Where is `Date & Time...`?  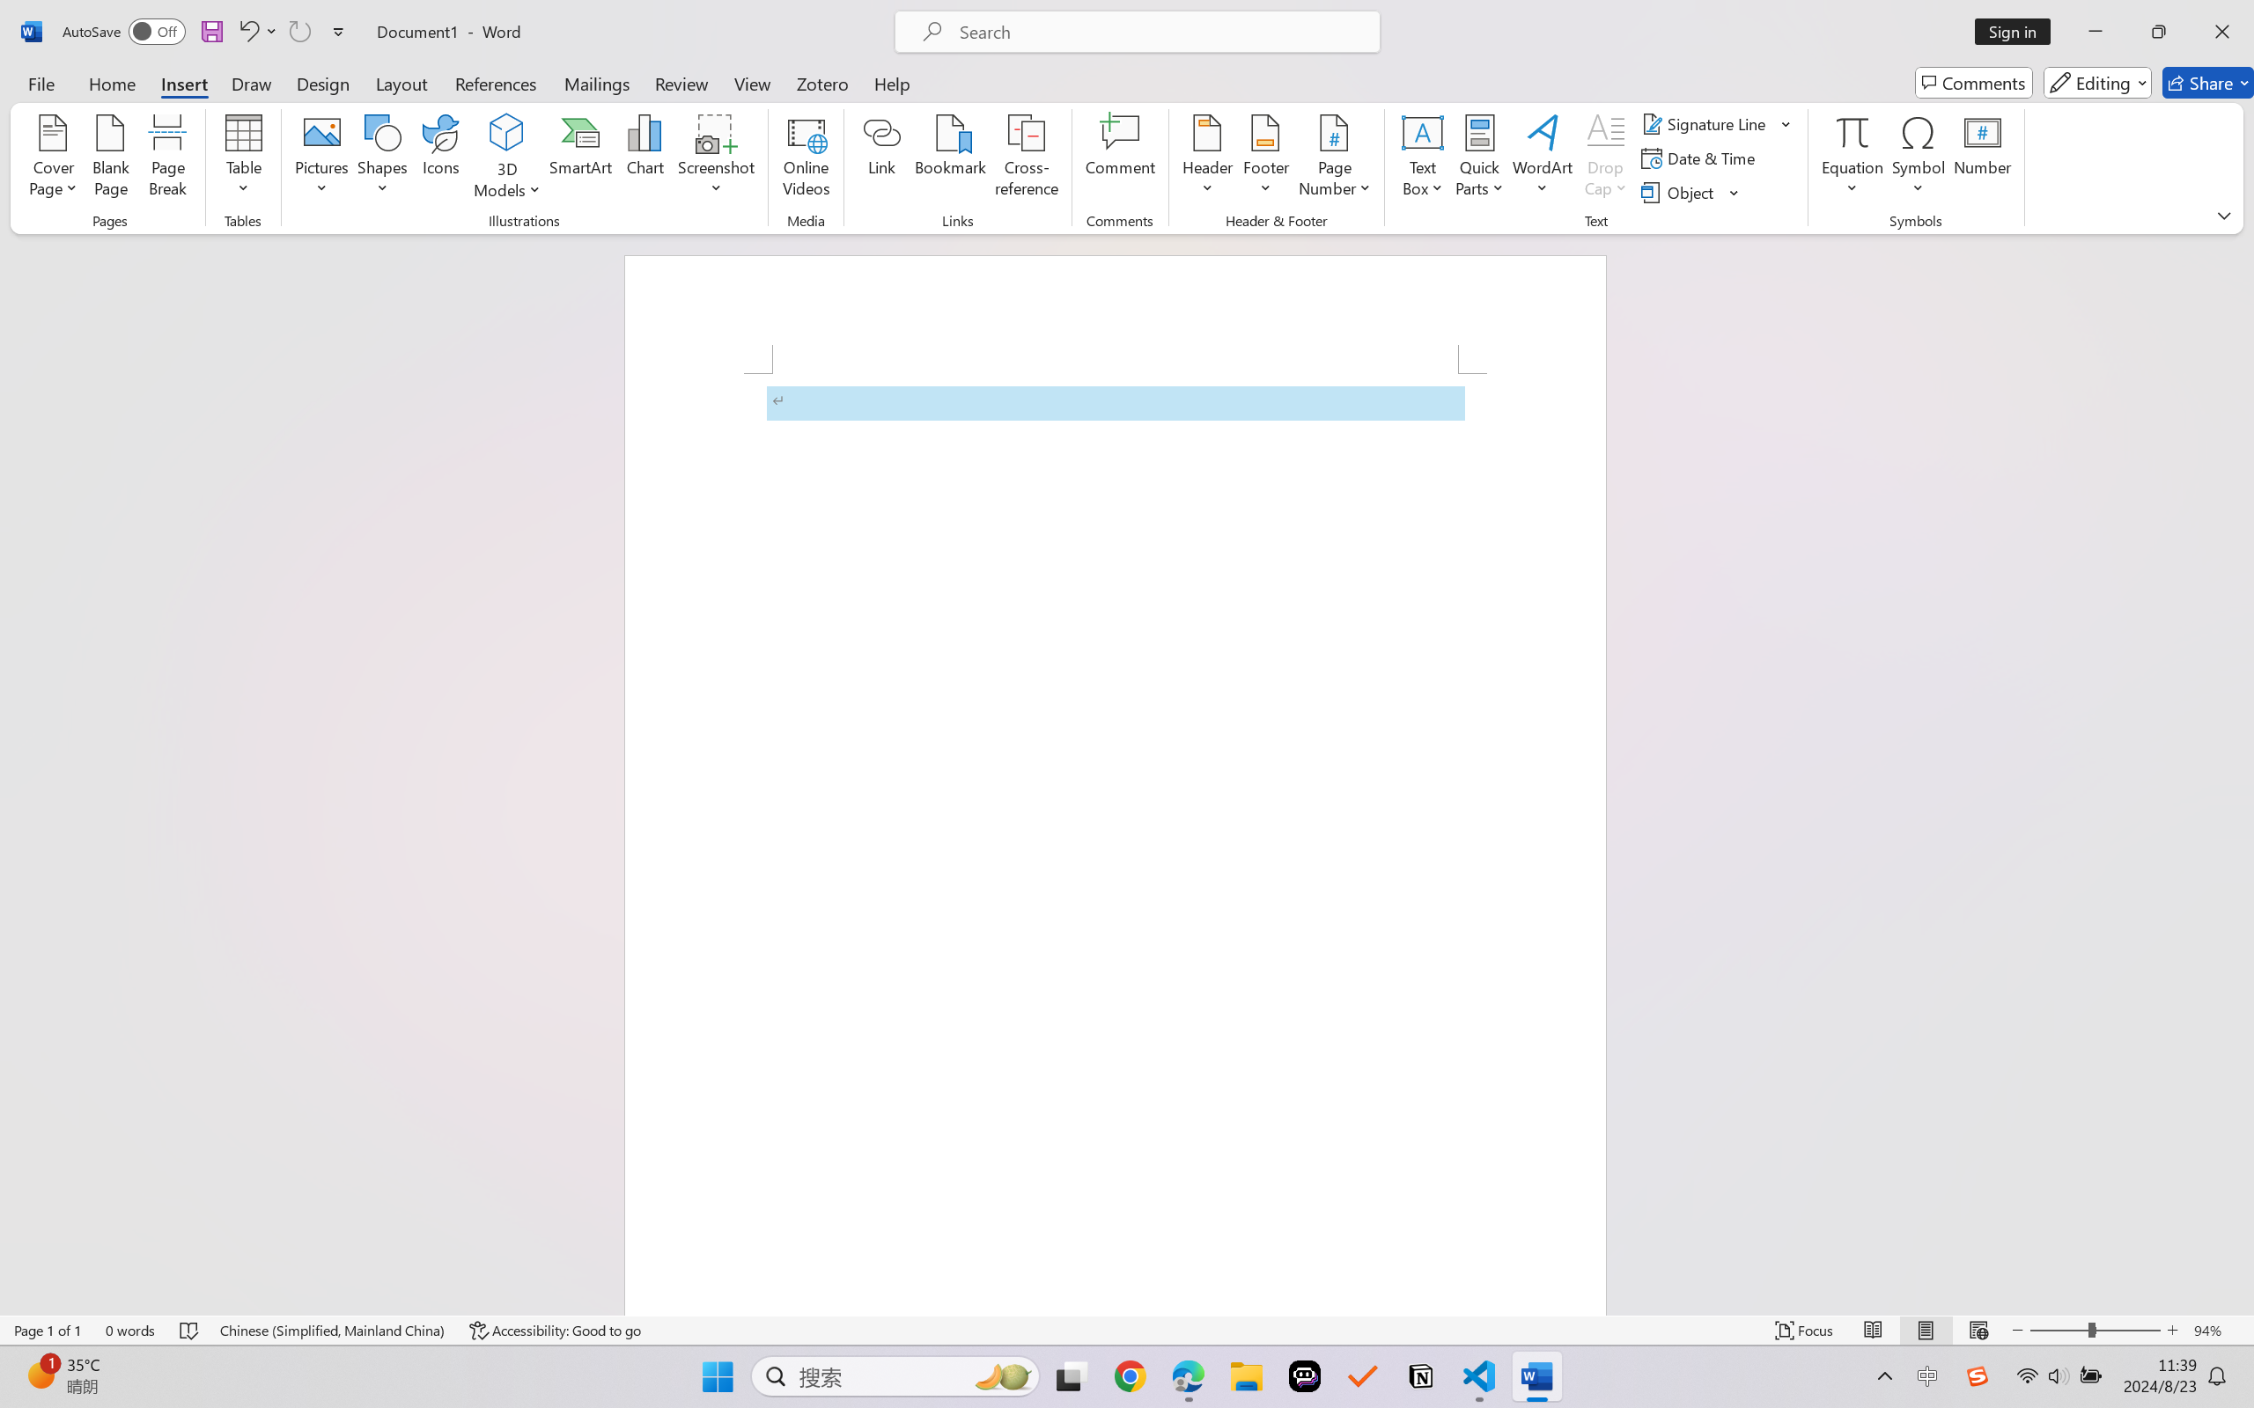
Date & Time... is located at coordinates (1701, 158).